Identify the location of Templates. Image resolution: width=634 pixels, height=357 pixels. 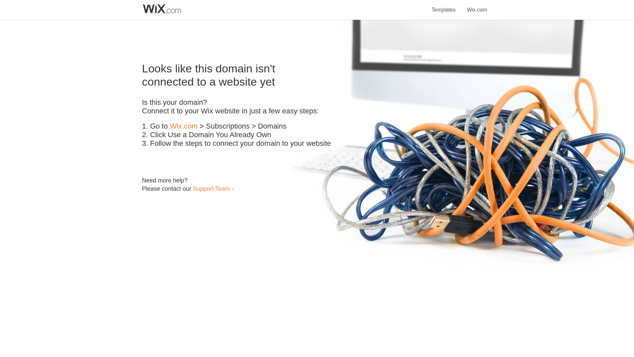
(444, 6).